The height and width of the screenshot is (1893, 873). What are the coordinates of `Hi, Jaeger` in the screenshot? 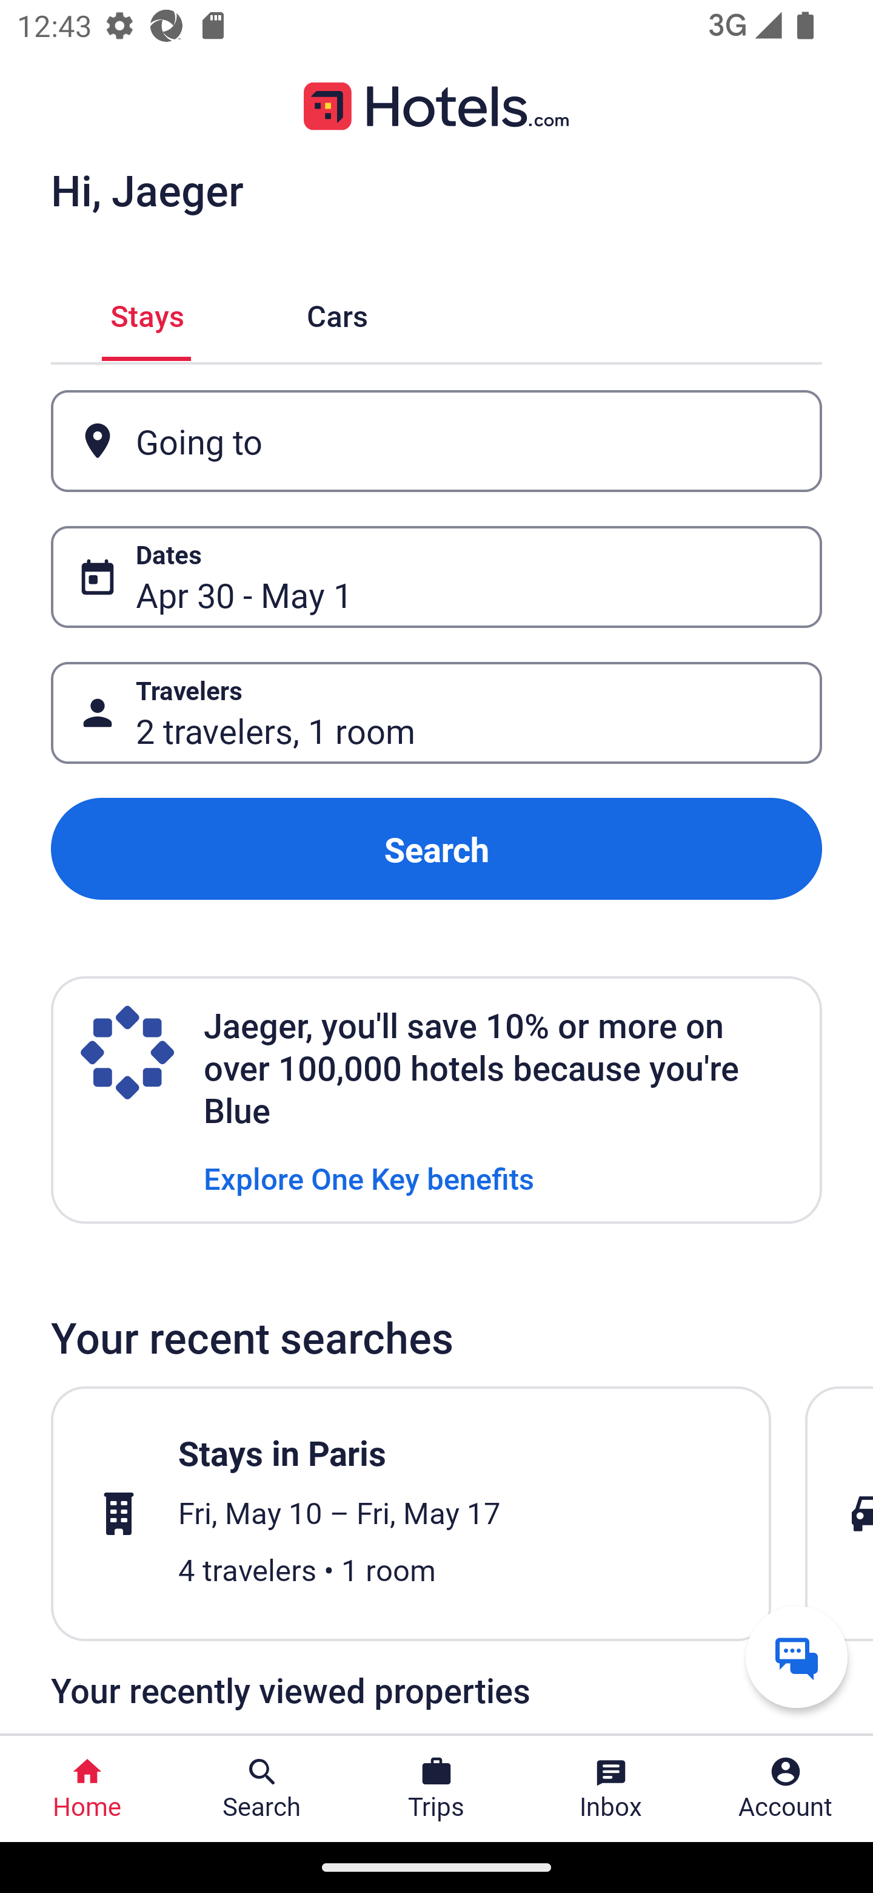 It's located at (147, 189).